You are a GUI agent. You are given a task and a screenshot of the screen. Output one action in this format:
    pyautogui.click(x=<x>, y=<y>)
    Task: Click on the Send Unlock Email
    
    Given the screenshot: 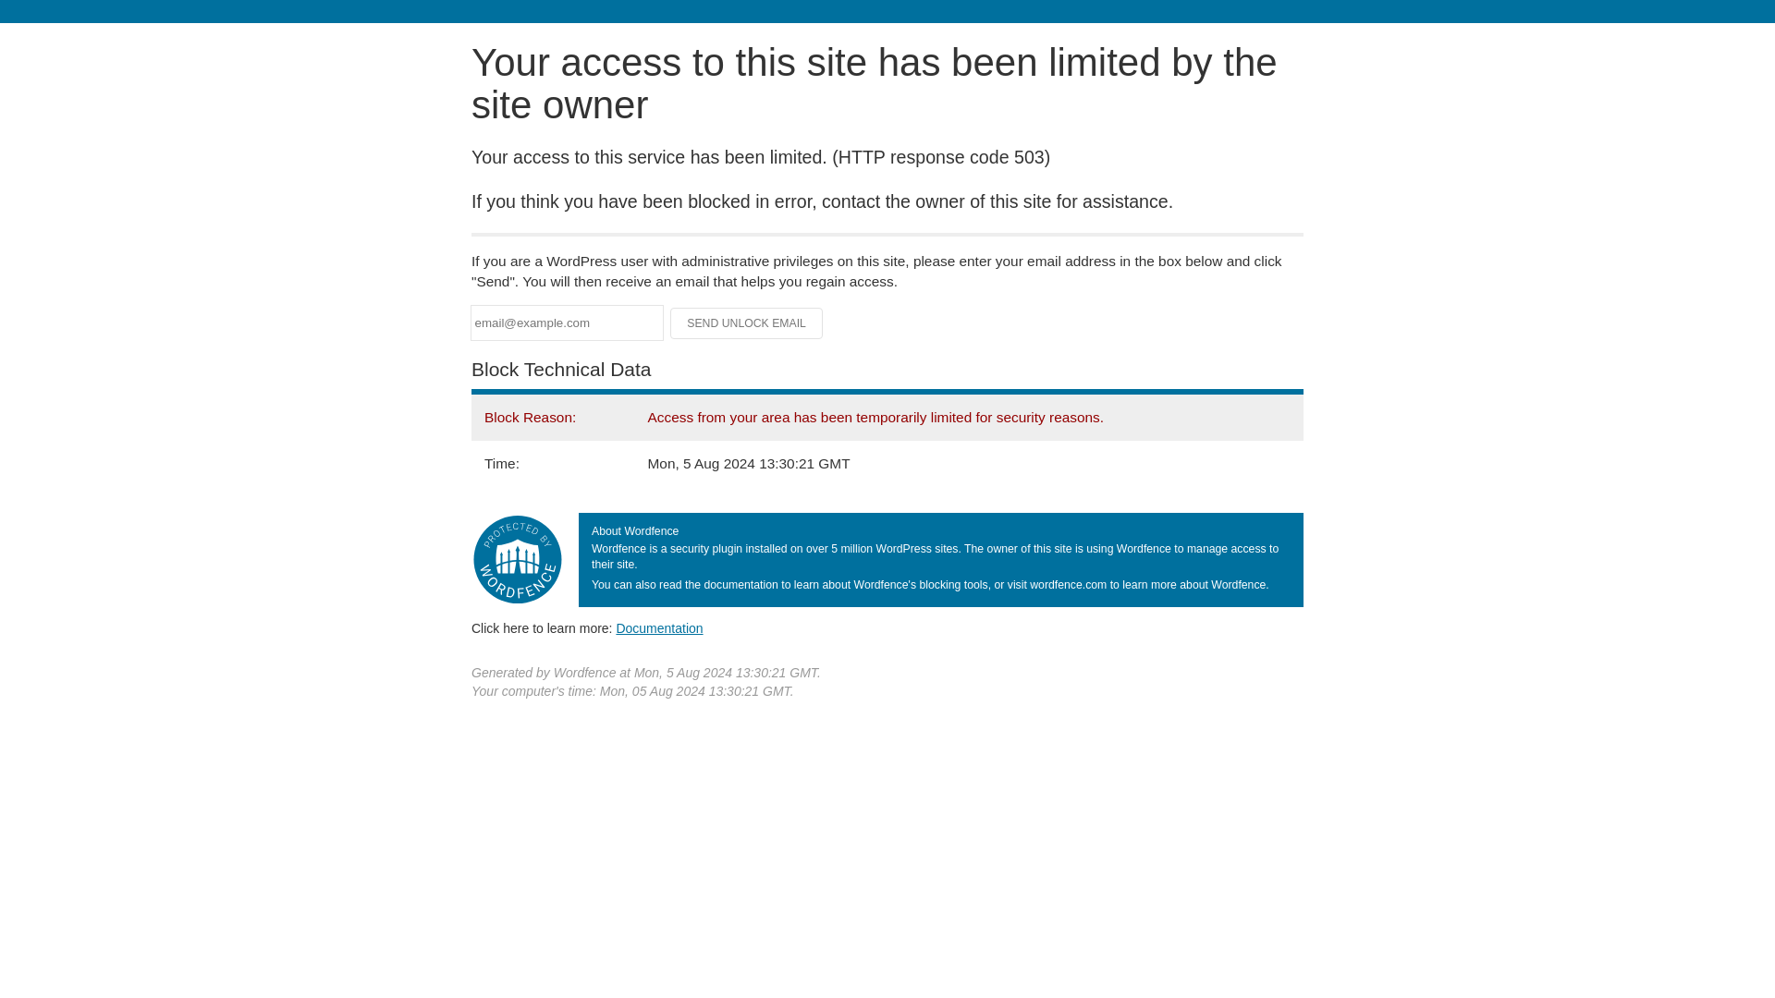 What is the action you would take?
    pyautogui.click(x=747, y=323)
    